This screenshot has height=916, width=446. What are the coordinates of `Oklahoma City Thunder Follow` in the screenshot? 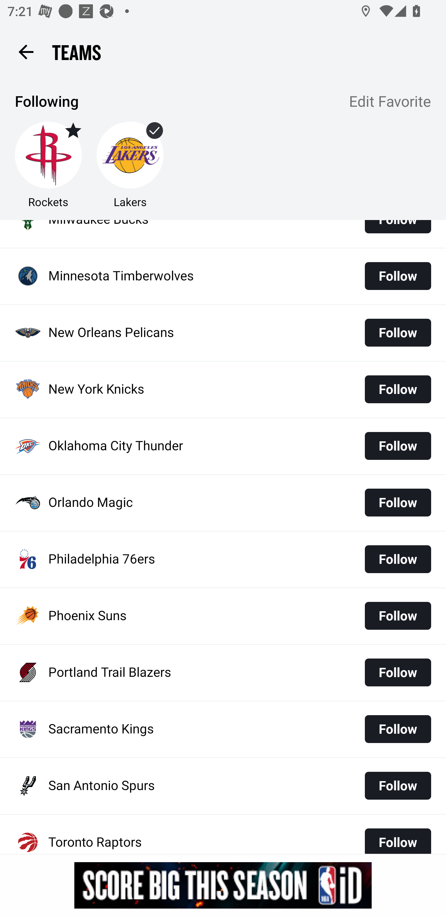 It's located at (223, 446).